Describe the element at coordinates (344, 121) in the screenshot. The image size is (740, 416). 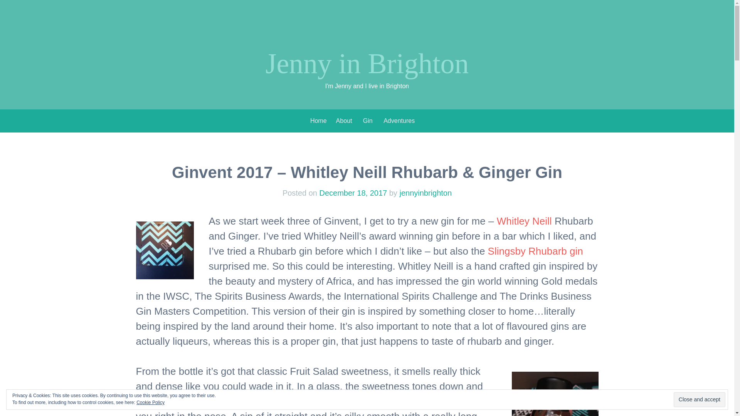
I see `About` at that location.